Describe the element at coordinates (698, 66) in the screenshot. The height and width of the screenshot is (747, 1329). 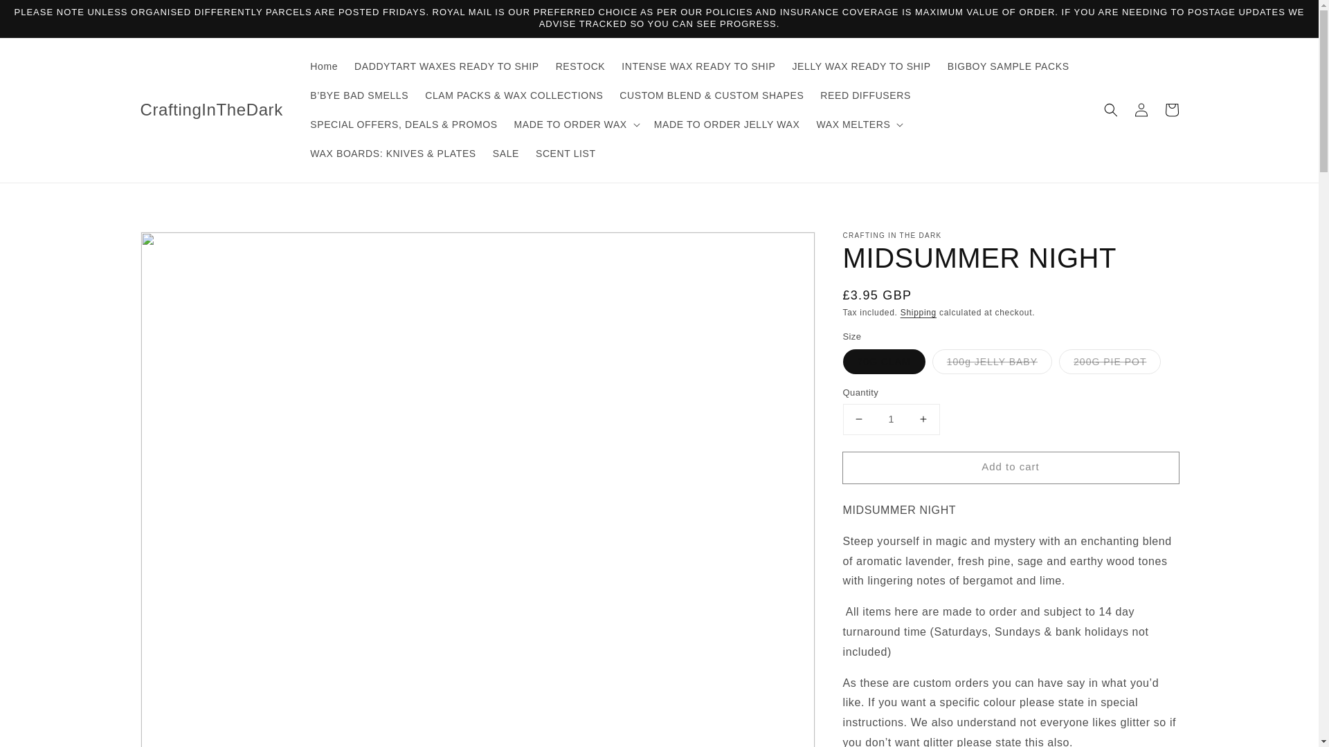
I see `INTENSE WAX READY TO SHIP` at that location.